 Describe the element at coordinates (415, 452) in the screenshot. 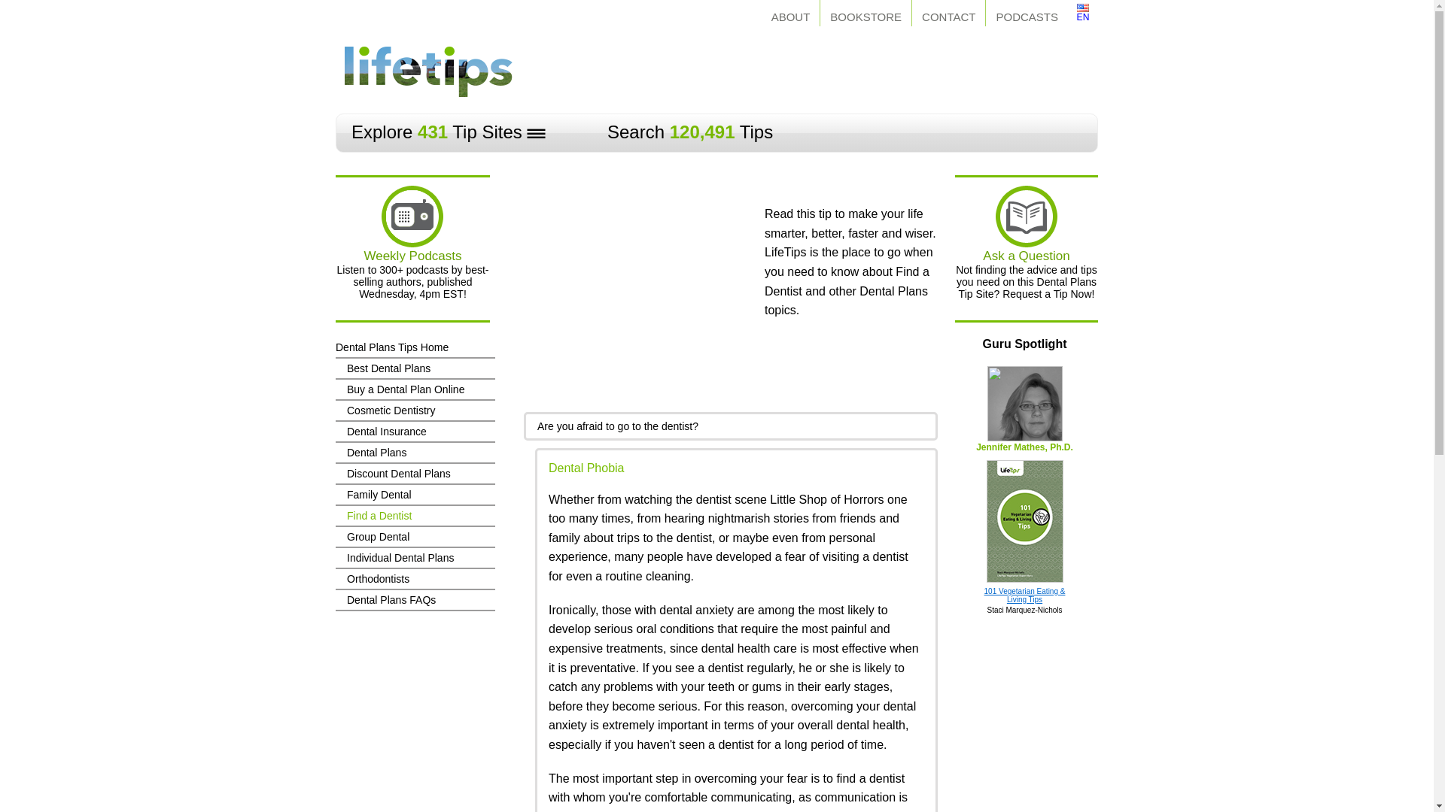

I see `Dental Plans Tips` at that location.